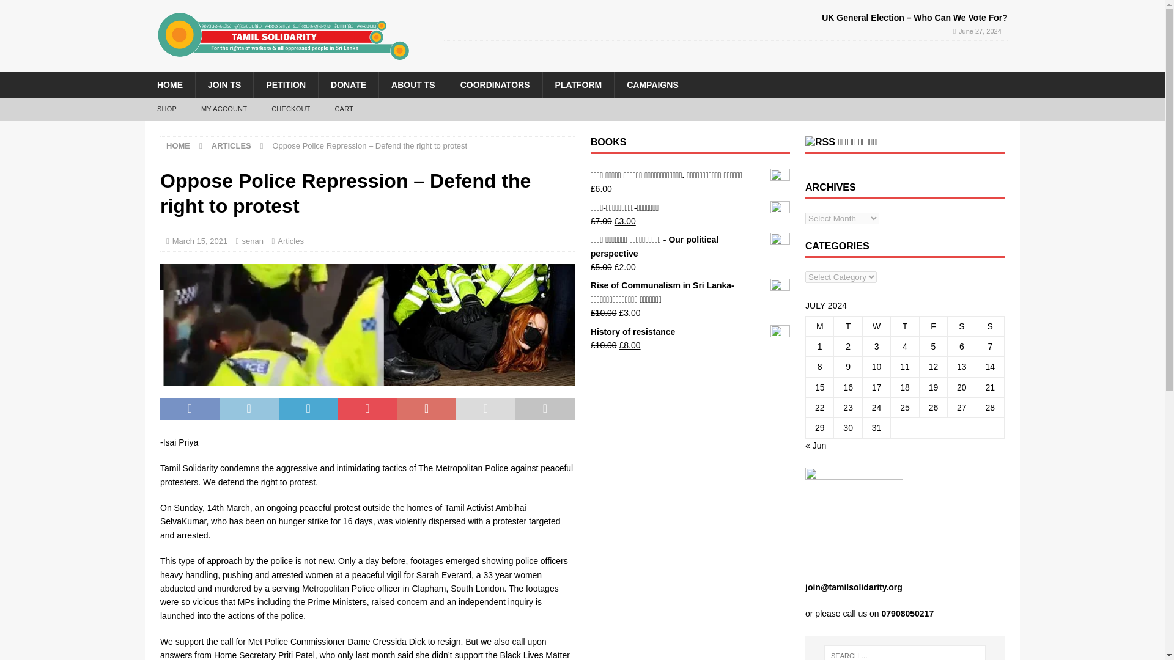  I want to click on Monday, so click(819, 326).